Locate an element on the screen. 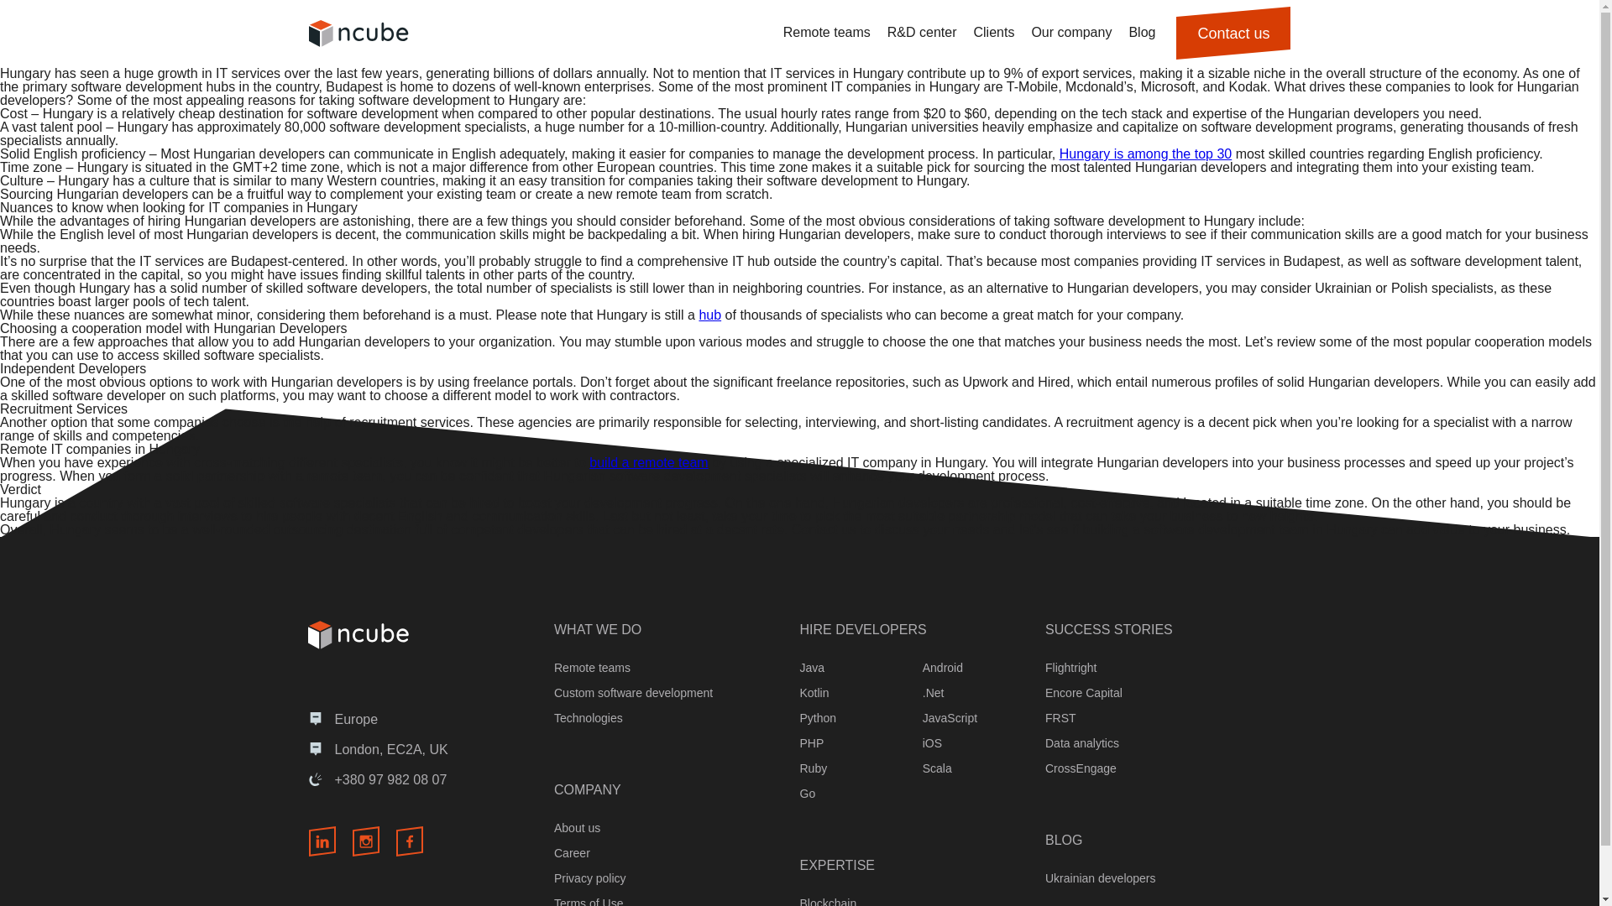 This screenshot has height=906, width=1612. Java is located at coordinates (811, 668).